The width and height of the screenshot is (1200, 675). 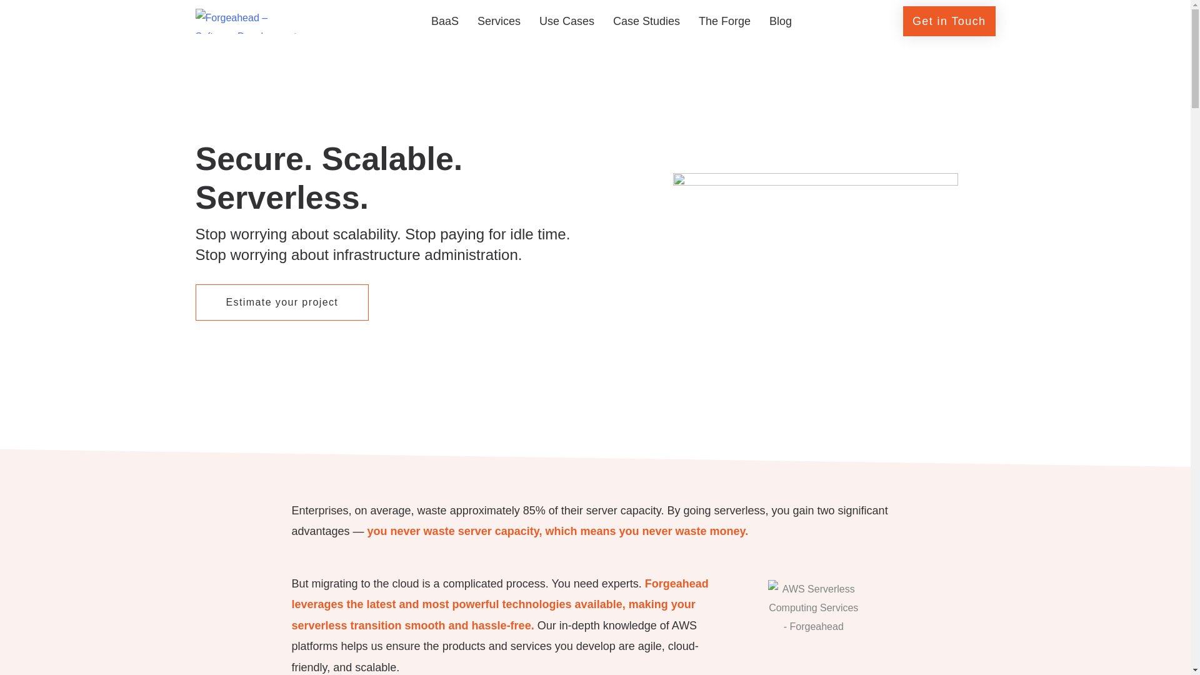 I want to click on Case Studies, so click(x=646, y=21).